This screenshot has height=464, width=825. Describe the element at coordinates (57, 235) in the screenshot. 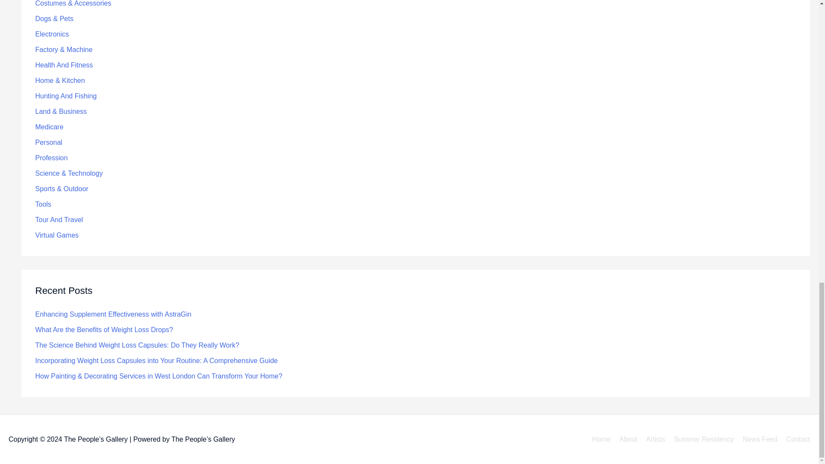

I see `Virtual Games` at that location.